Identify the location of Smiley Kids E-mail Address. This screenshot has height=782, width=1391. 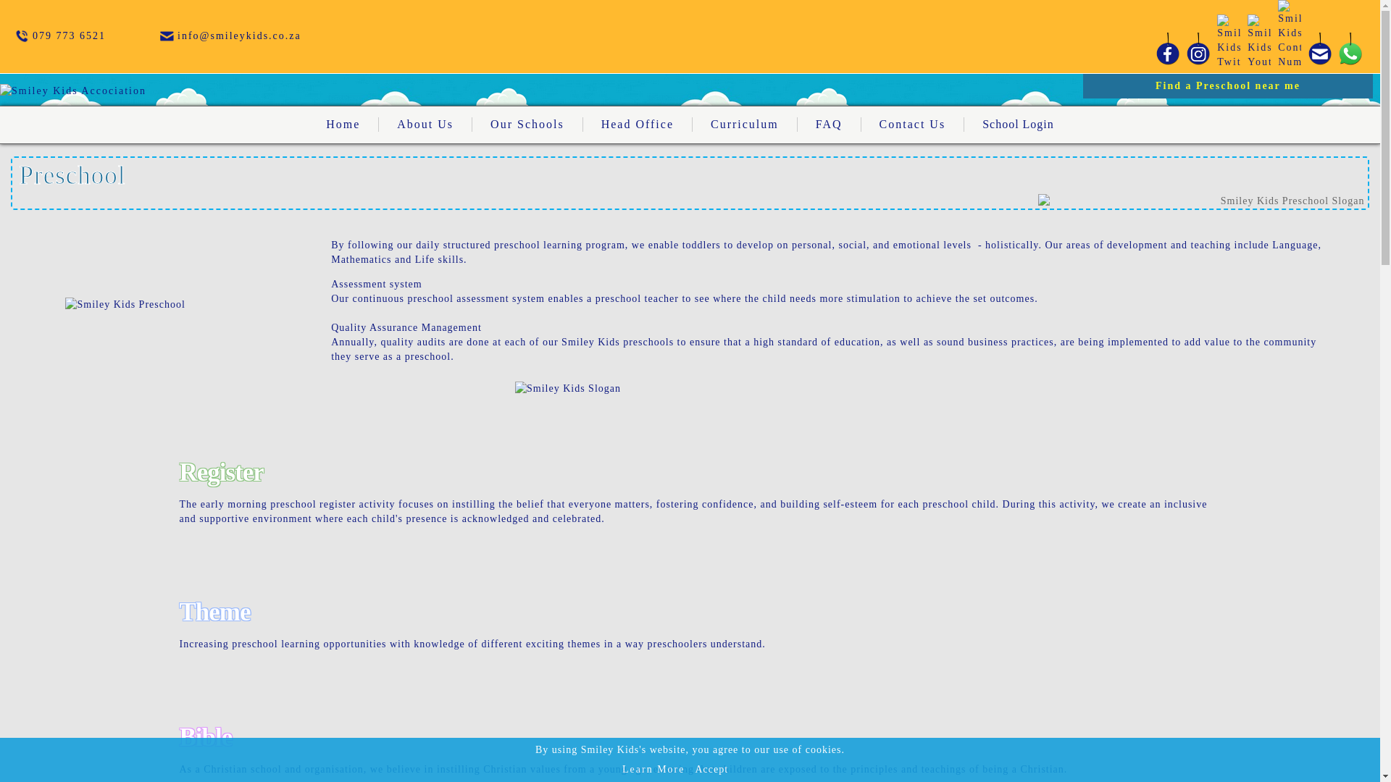
(166, 36).